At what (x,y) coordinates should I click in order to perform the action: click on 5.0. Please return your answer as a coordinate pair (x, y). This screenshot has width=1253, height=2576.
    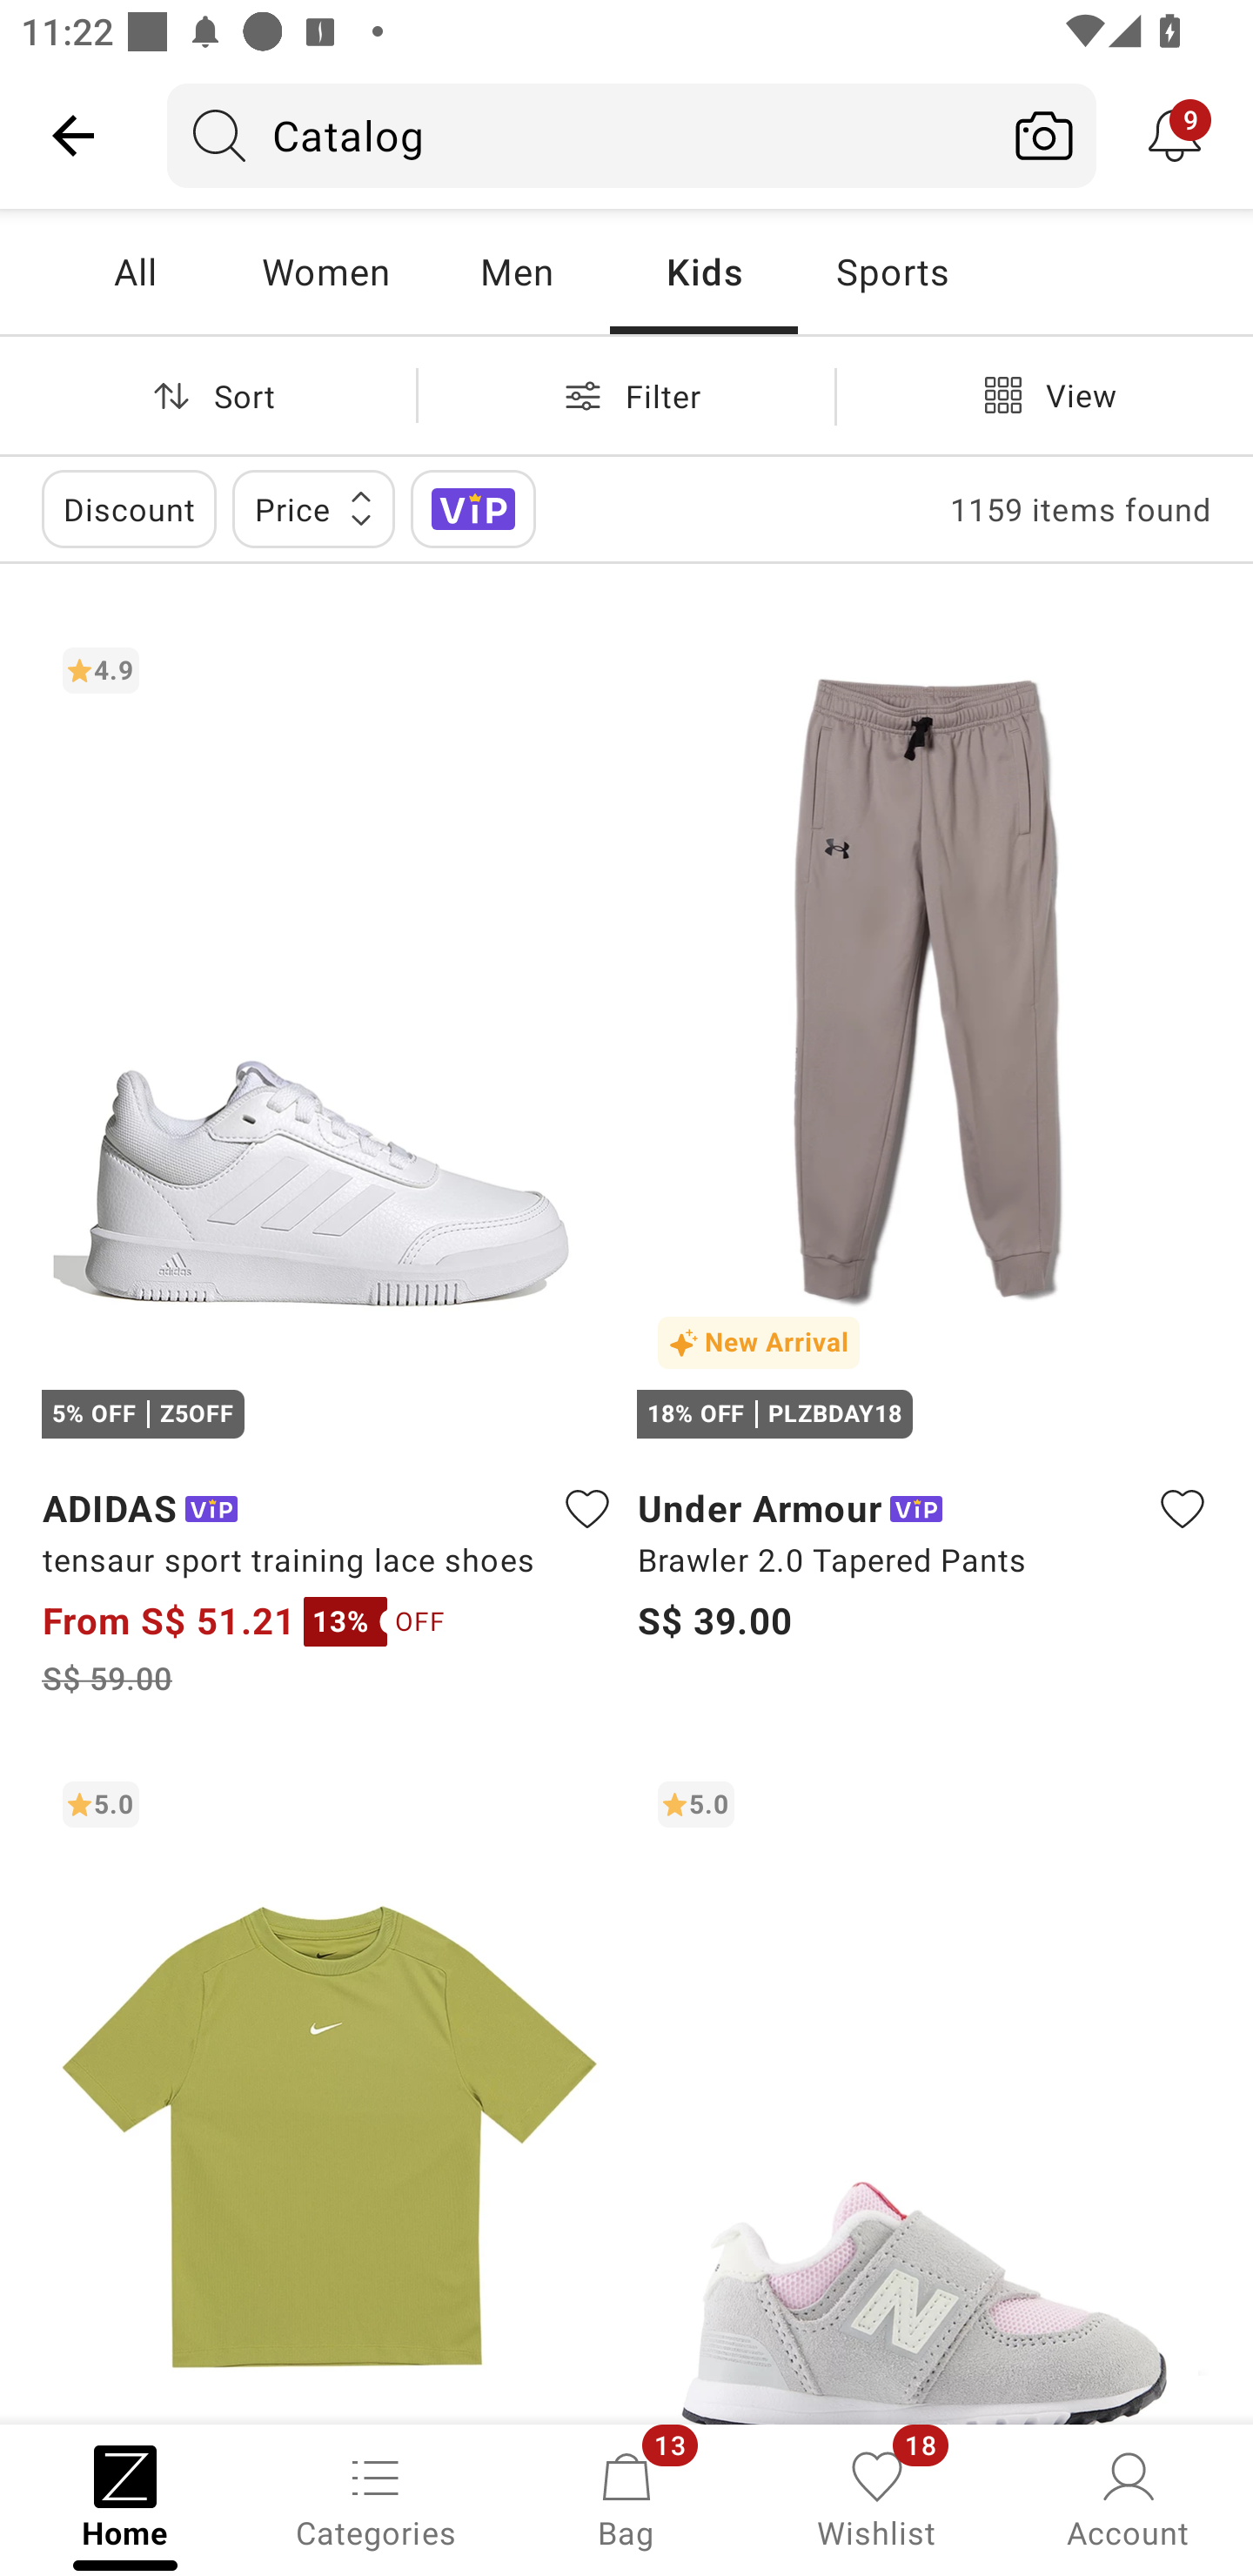
    Looking at the image, I should click on (924, 2091).